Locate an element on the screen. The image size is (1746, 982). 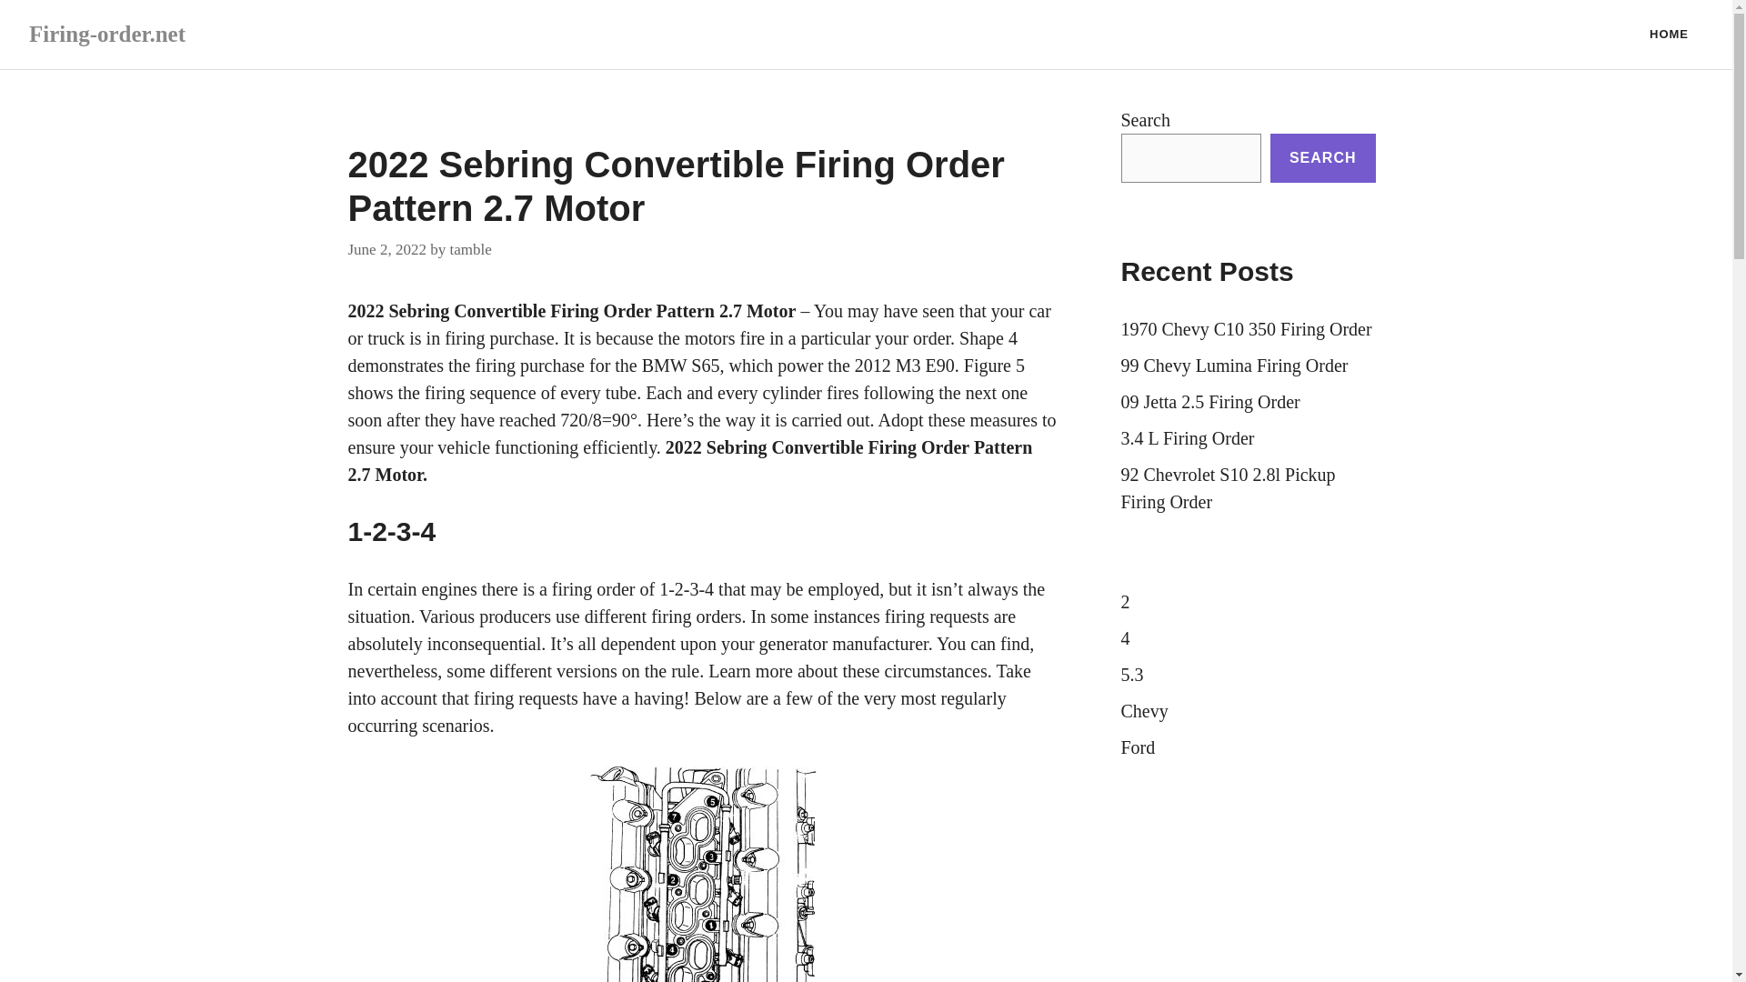
HOME is located at coordinates (1669, 35).